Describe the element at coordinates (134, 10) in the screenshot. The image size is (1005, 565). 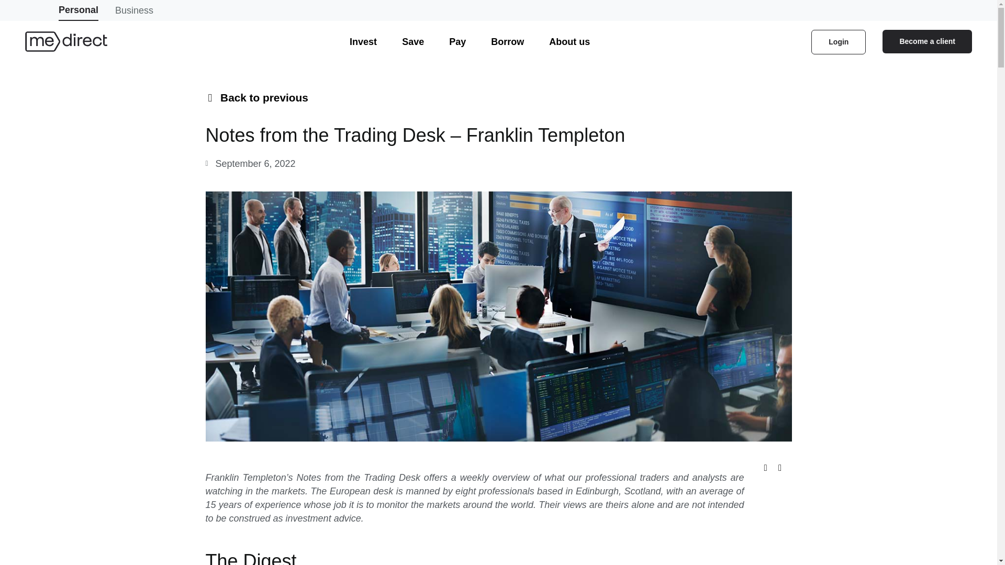
I see `Business` at that location.